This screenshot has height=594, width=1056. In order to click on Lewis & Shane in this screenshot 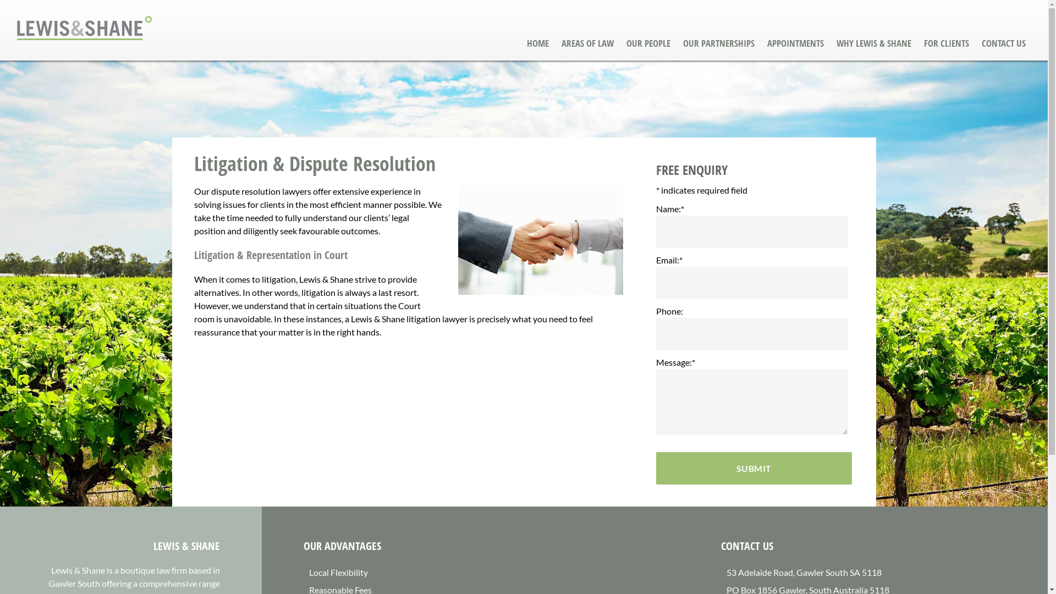, I will do `click(85, 48)`.